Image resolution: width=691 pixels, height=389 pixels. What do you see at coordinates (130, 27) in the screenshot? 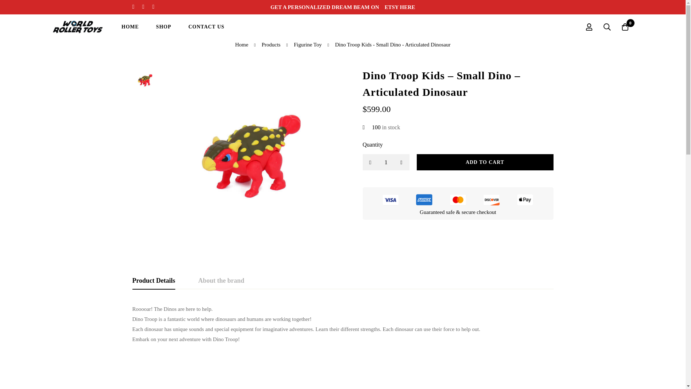
I see `HOME` at bounding box center [130, 27].